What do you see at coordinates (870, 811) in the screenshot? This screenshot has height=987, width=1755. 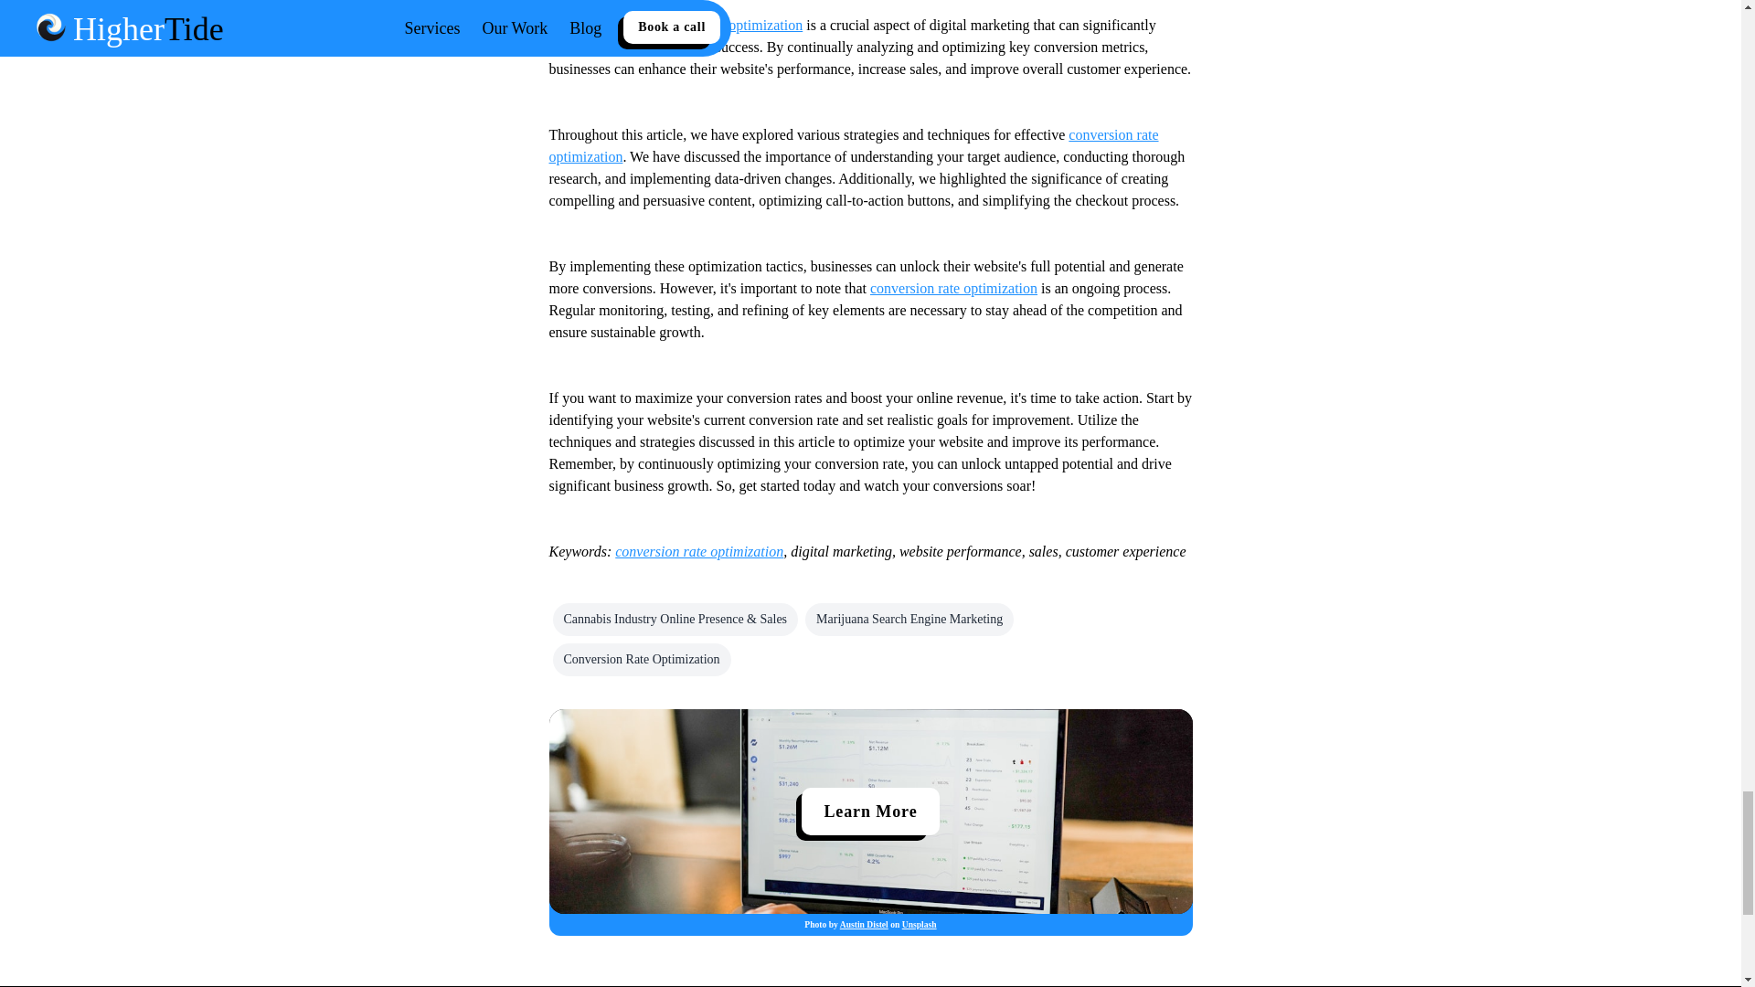 I see `Learn More` at bounding box center [870, 811].